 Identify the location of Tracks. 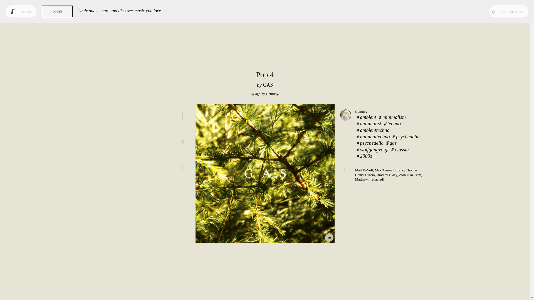
(25, 15).